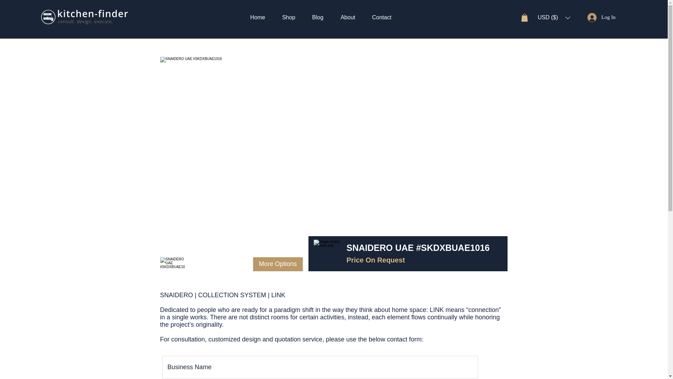 The width and height of the screenshot is (673, 379). I want to click on Home, so click(258, 17).